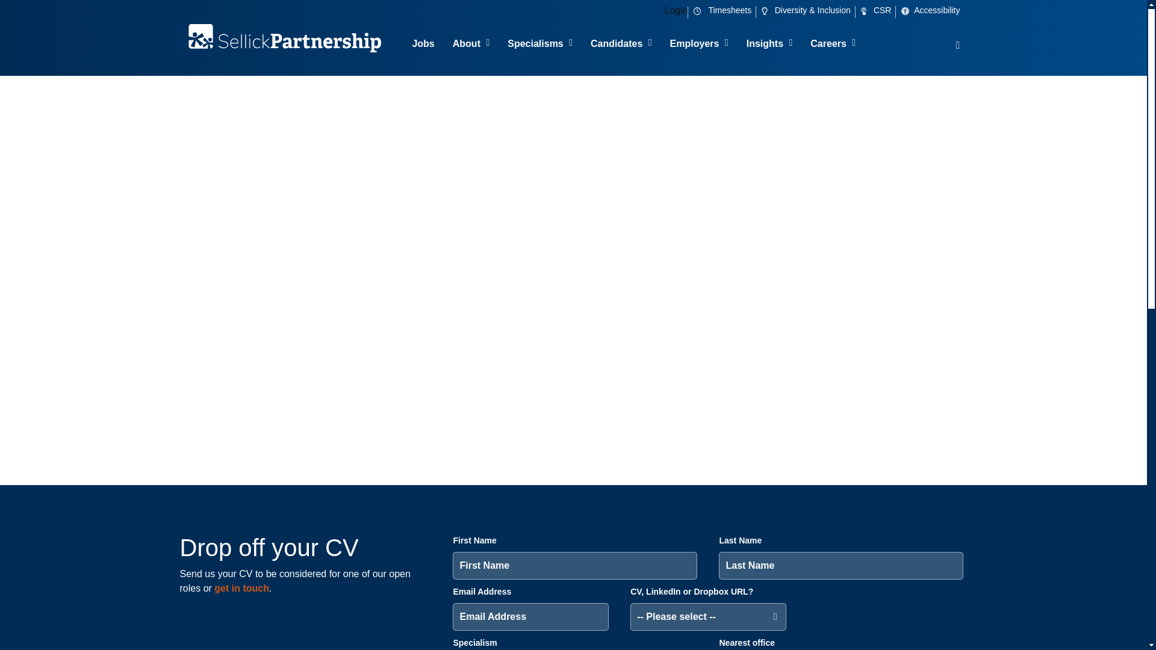 This screenshot has width=1156, height=650. Describe the element at coordinates (423, 45) in the screenshot. I see `Jobs` at that location.